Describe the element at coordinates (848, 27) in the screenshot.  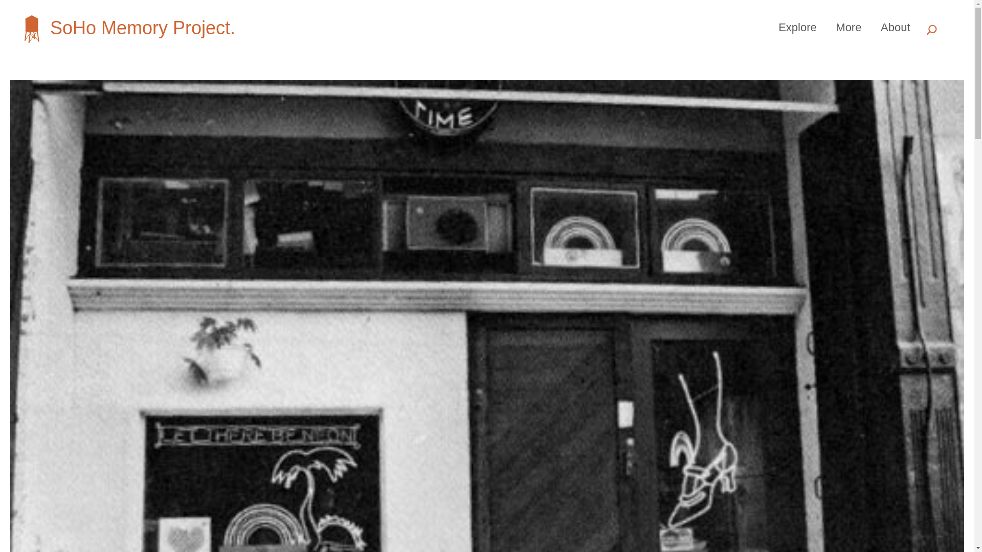
I see `More` at that location.